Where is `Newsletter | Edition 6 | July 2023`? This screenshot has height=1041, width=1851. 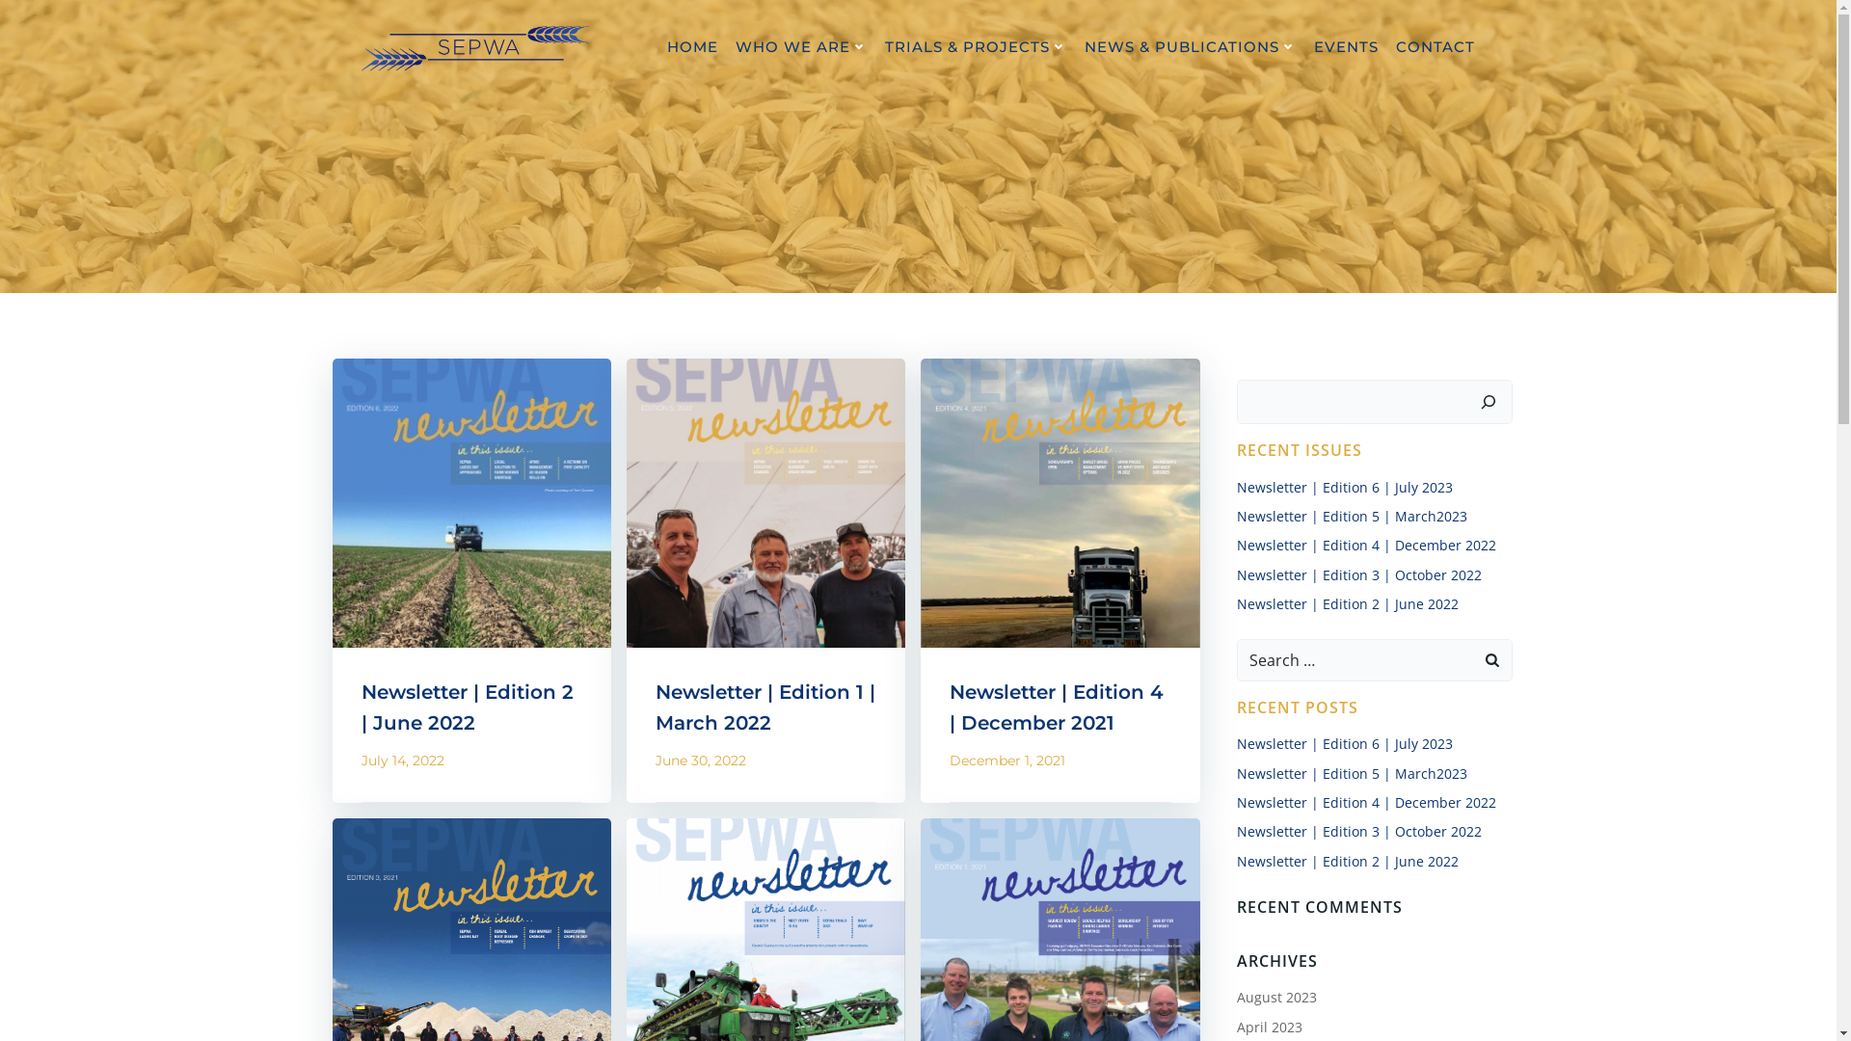
Newsletter | Edition 6 | July 2023 is located at coordinates (1345, 488).